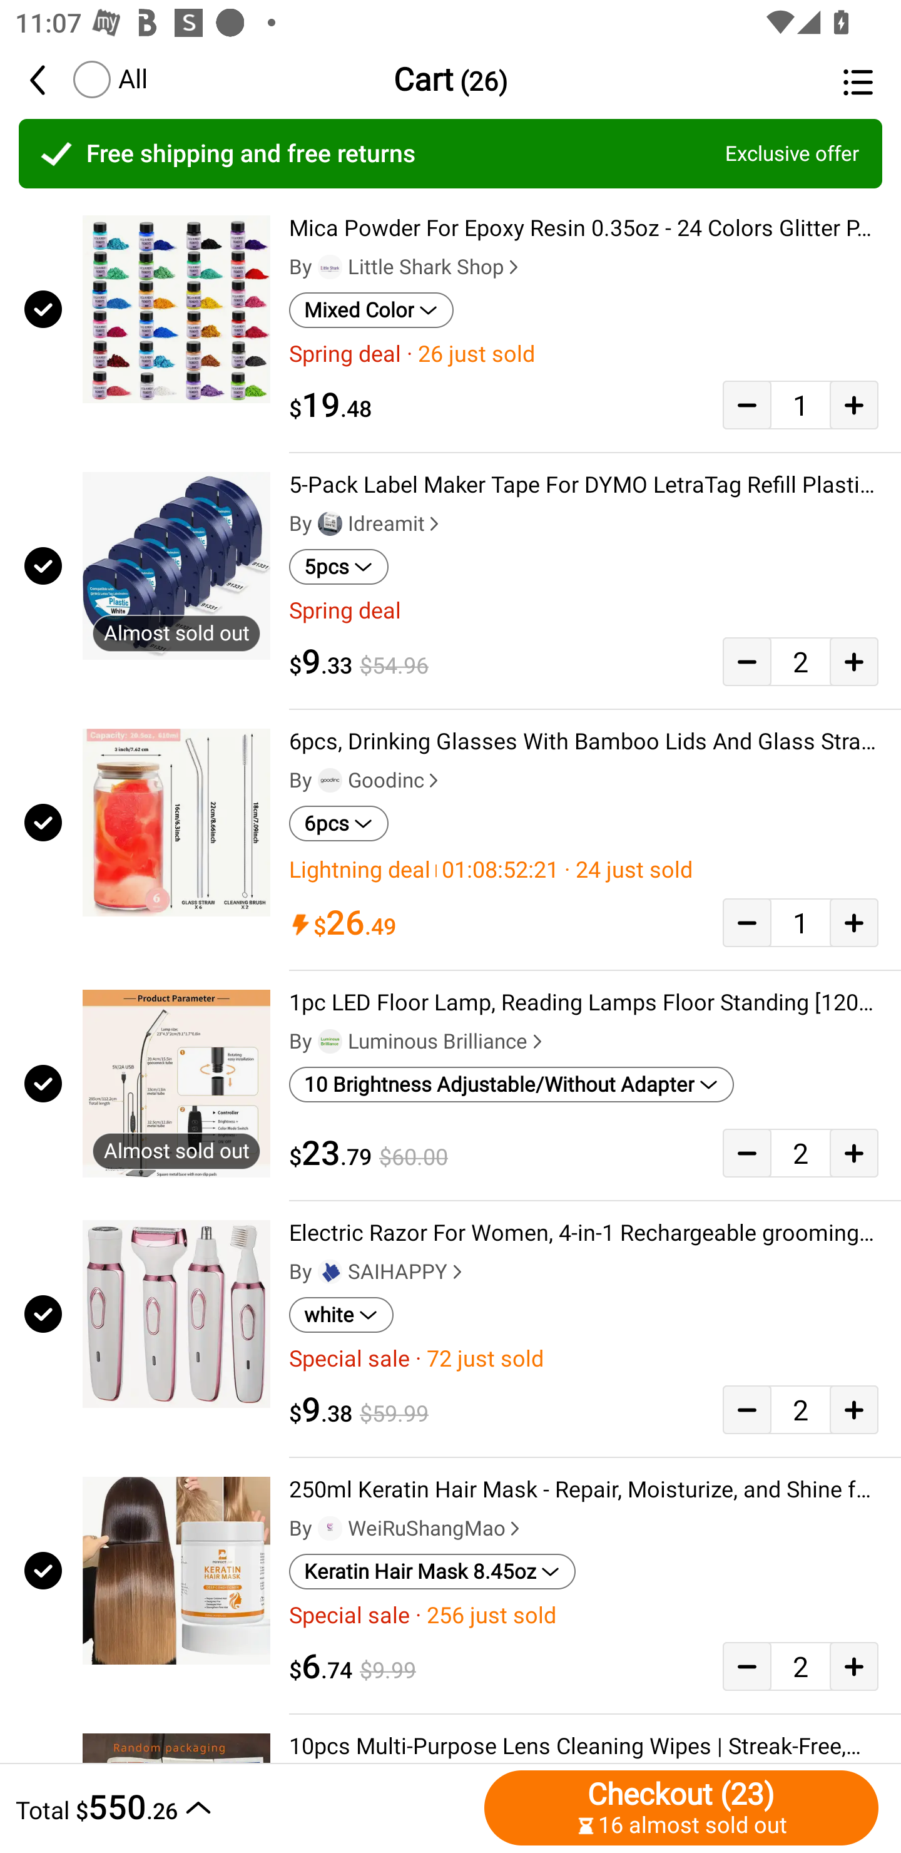 The height and width of the screenshot is (1853, 901). Describe the element at coordinates (584, 354) in the screenshot. I see `Spring deal · 26 just sold` at that location.